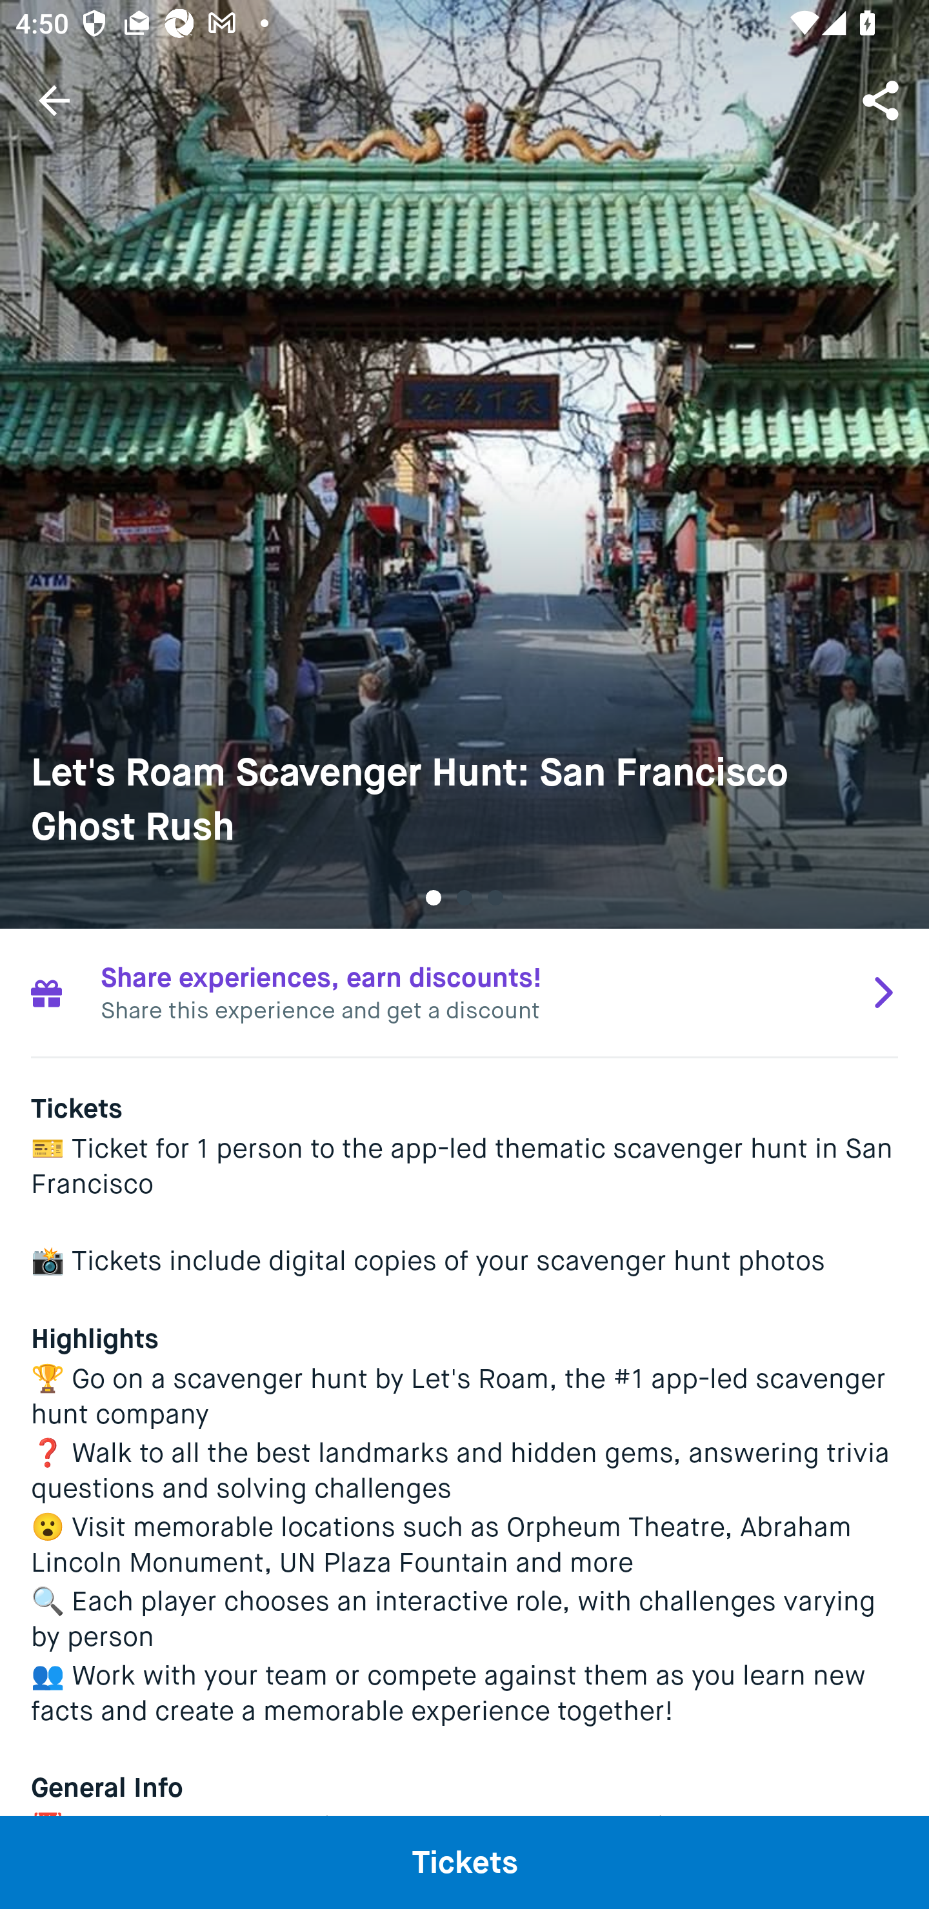  What do you see at coordinates (54, 100) in the screenshot?
I see `Navigate up` at bounding box center [54, 100].